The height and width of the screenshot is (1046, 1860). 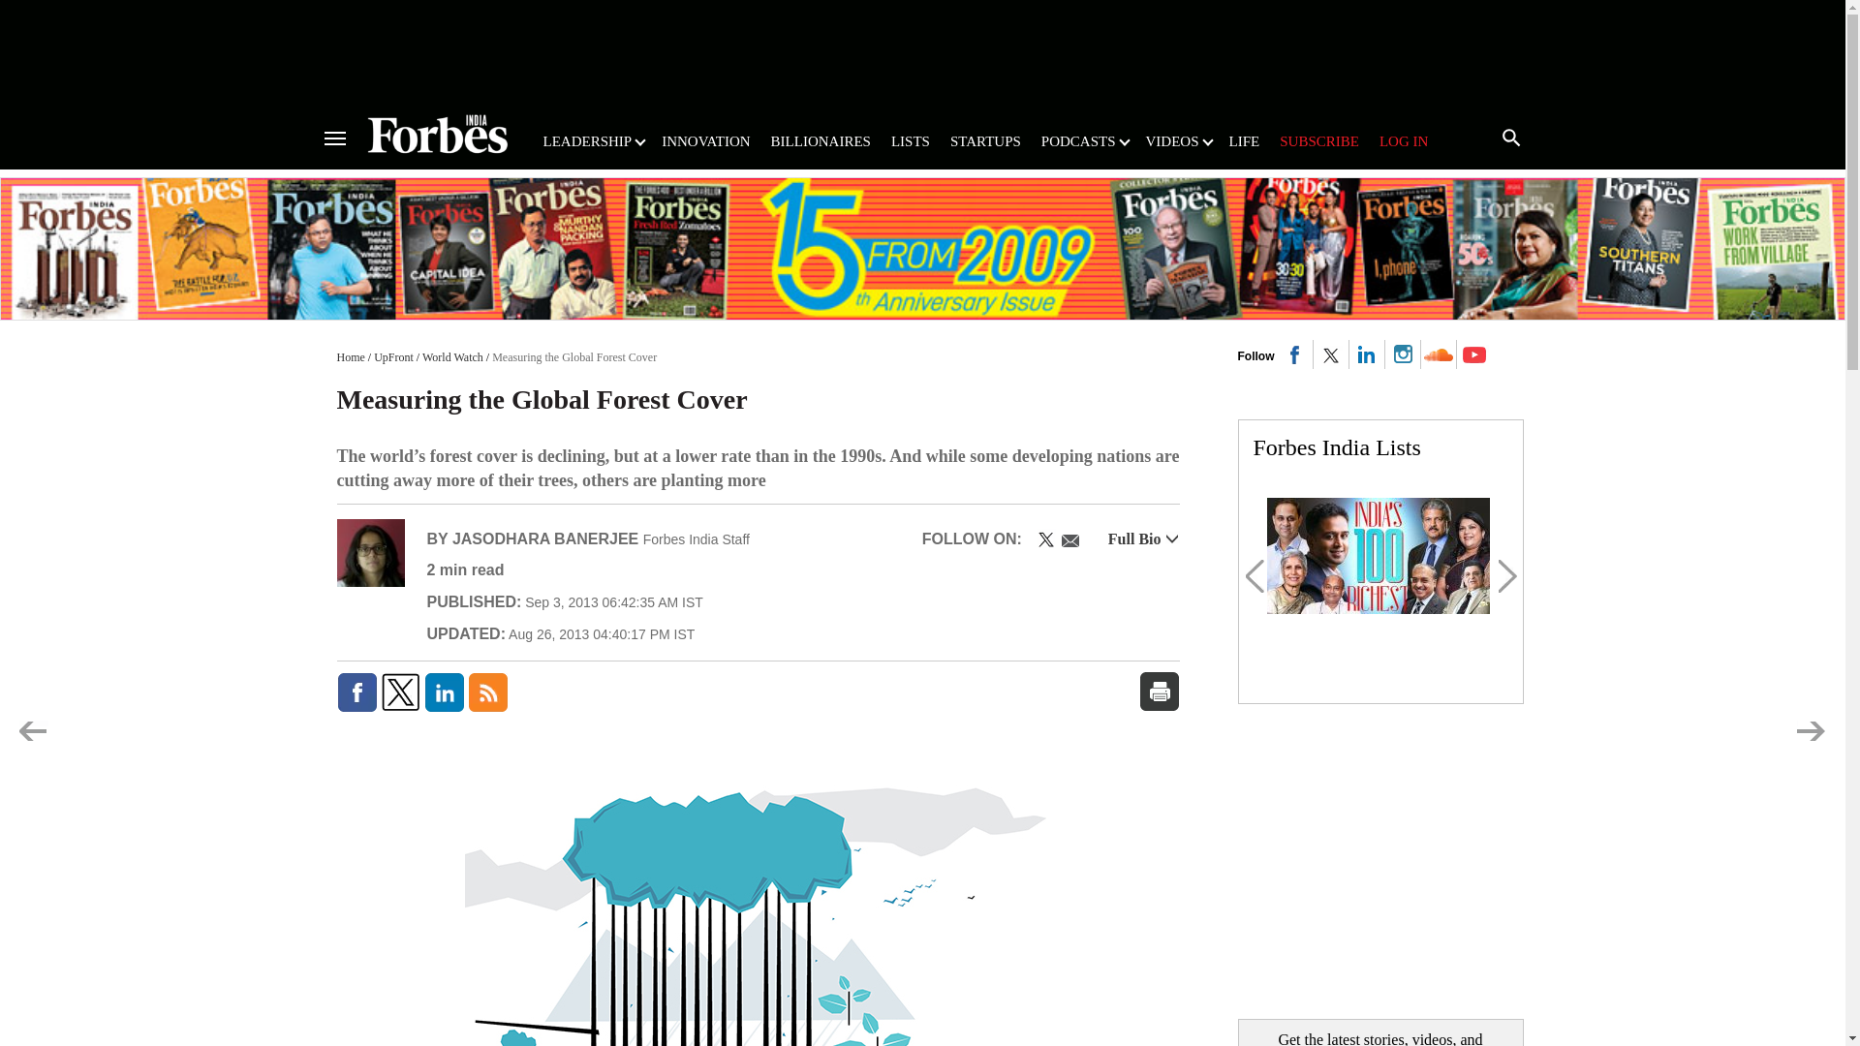 What do you see at coordinates (921, 50) in the screenshot?
I see `3rd party ad content` at bounding box center [921, 50].